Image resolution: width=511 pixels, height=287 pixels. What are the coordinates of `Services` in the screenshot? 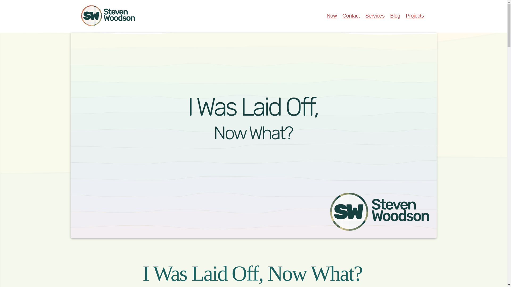 It's located at (375, 15).